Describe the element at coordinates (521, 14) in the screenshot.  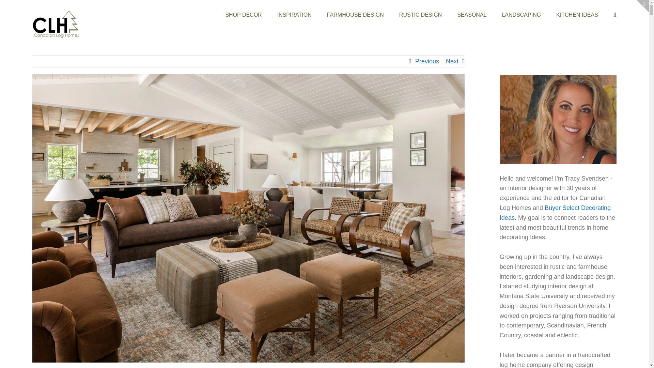
I see `LANDSCAPING` at that location.